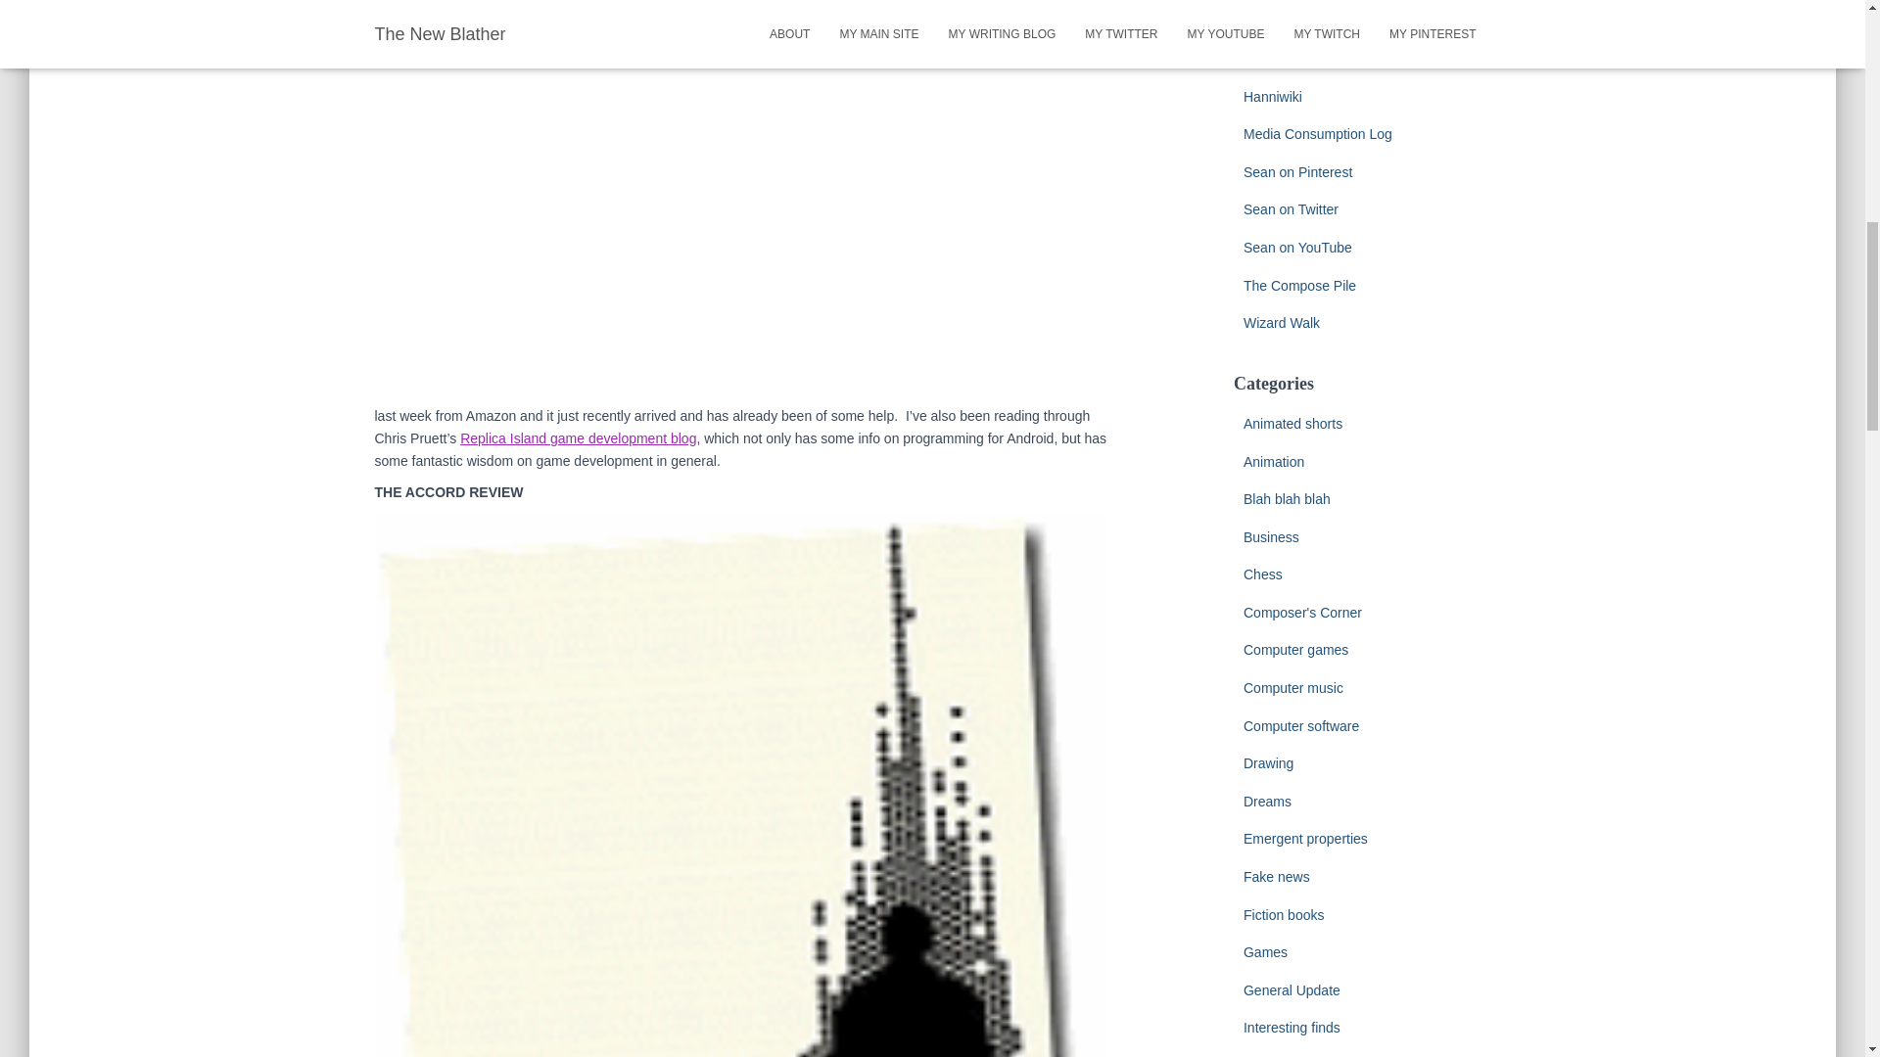  What do you see at coordinates (1281, 323) in the screenshot?
I see `Wizard Walk` at bounding box center [1281, 323].